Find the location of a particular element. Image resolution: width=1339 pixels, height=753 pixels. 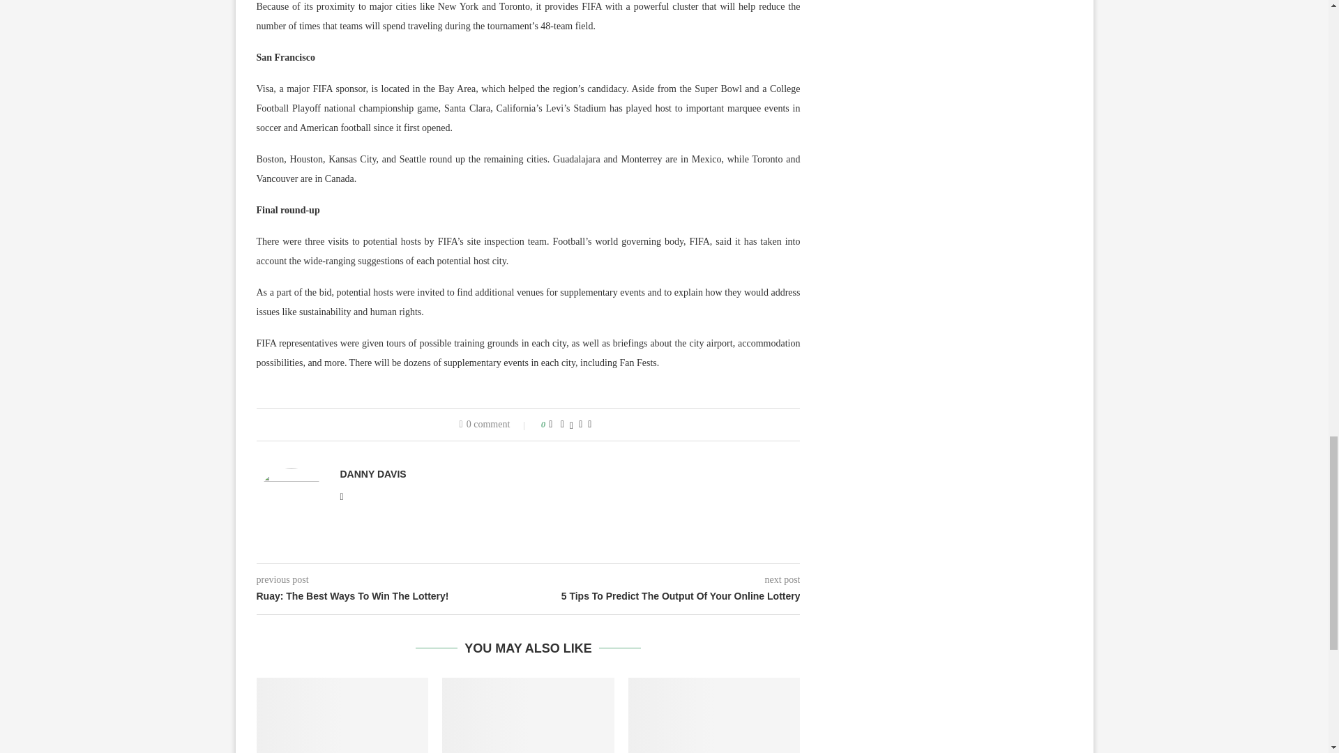

Top 5 reasons to gamble at an online casino is located at coordinates (714, 715).